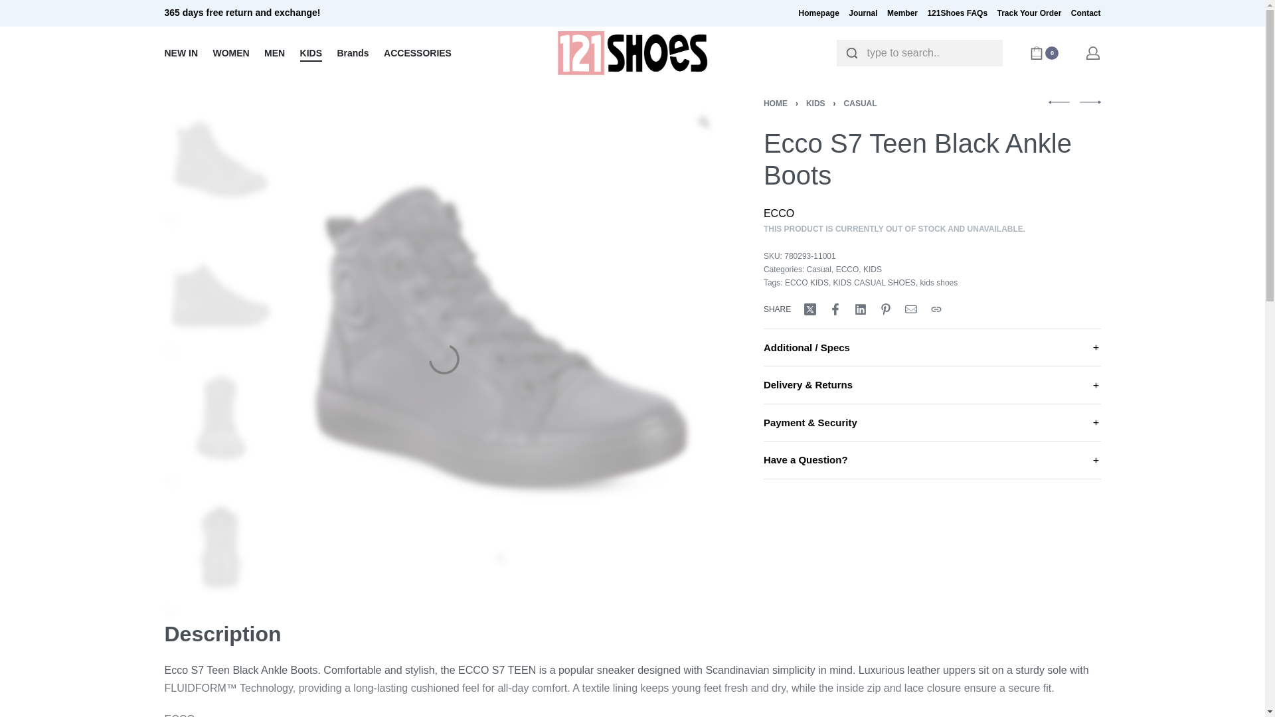 The width and height of the screenshot is (1275, 717). What do you see at coordinates (220, 285) in the screenshot?
I see `78029311001-2` at bounding box center [220, 285].